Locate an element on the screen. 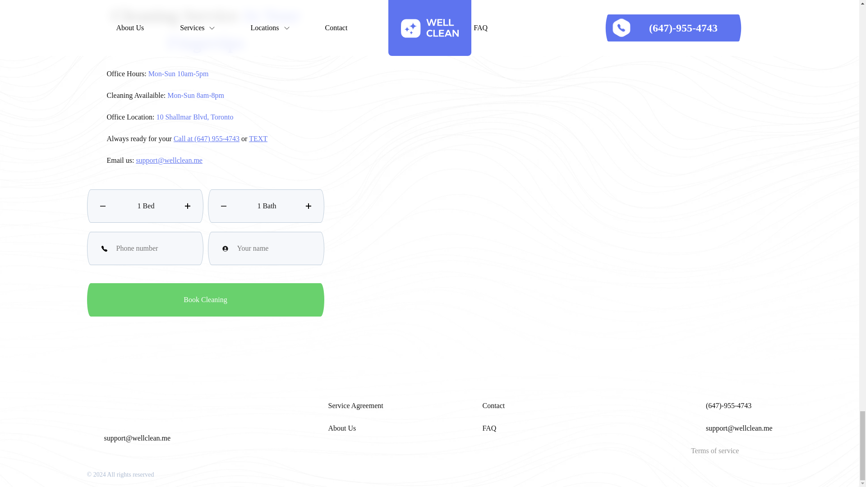 This screenshot has width=866, height=487. 1 Bed is located at coordinates (144, 206).